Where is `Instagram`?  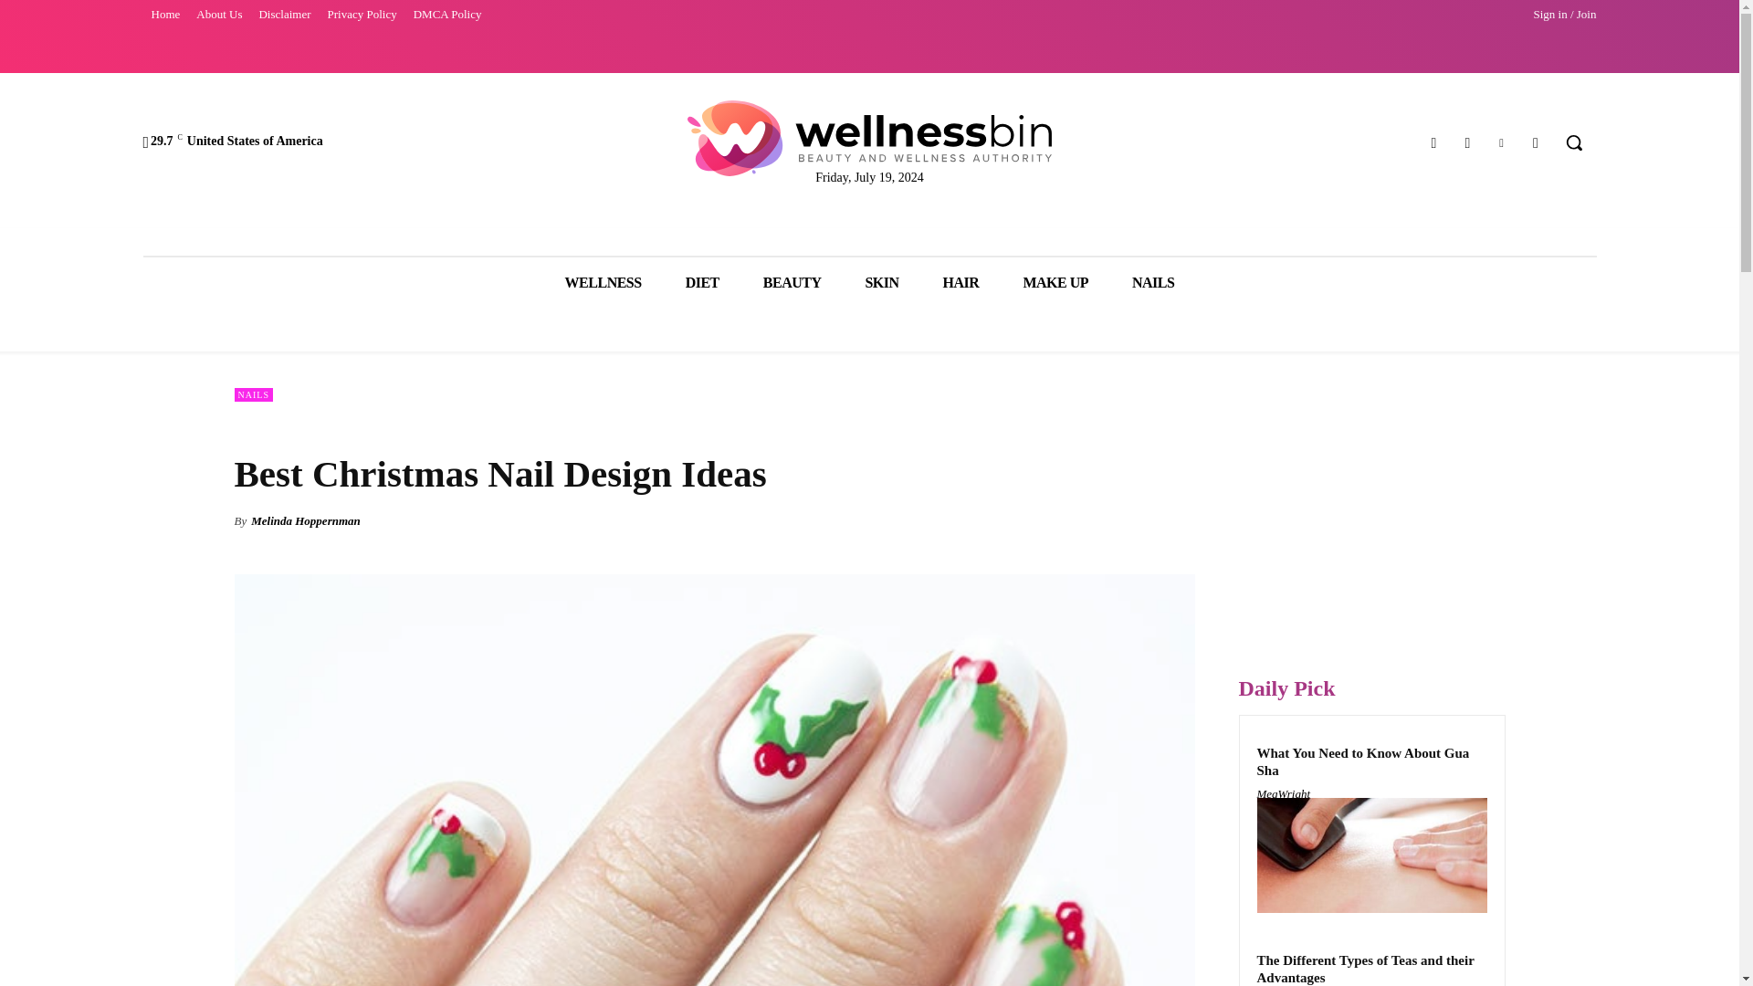 Instagram is located at coordinates (1466, 142).